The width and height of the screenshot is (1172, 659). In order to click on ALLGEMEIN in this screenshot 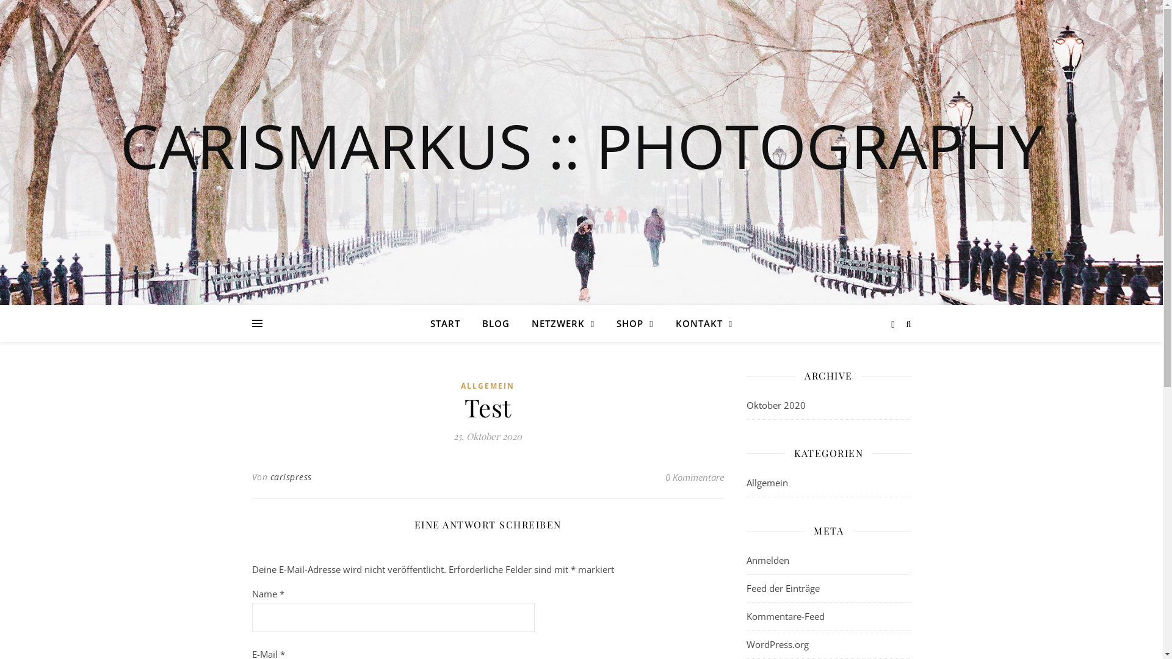, I will do `click(488, 387)`.